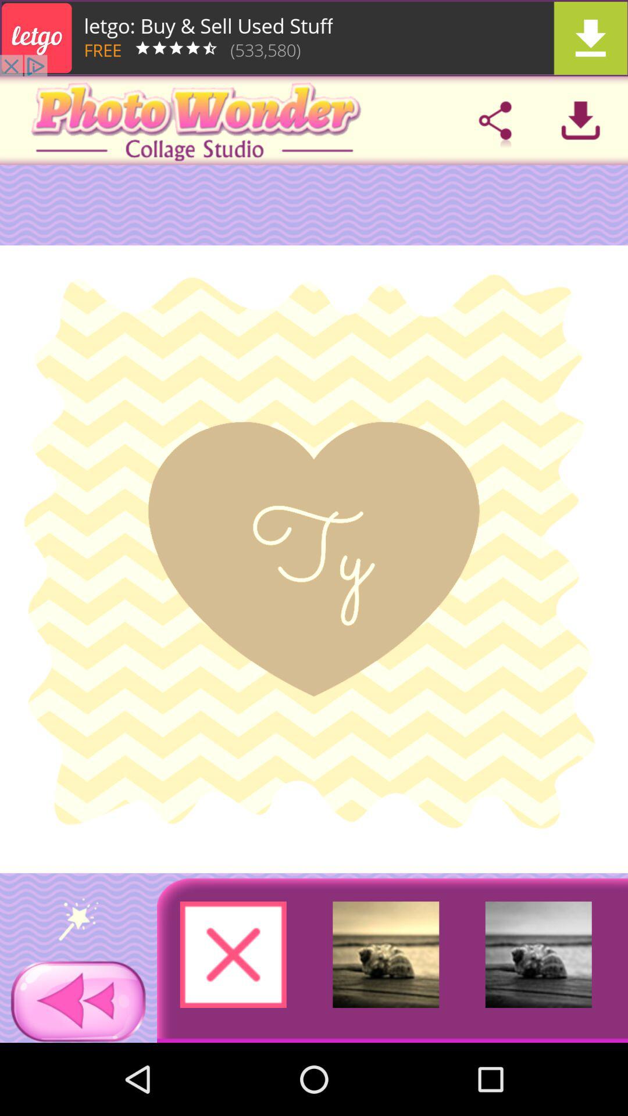 This screenshot has height=1116, width=628. I want to click on download, so click(580, 120).